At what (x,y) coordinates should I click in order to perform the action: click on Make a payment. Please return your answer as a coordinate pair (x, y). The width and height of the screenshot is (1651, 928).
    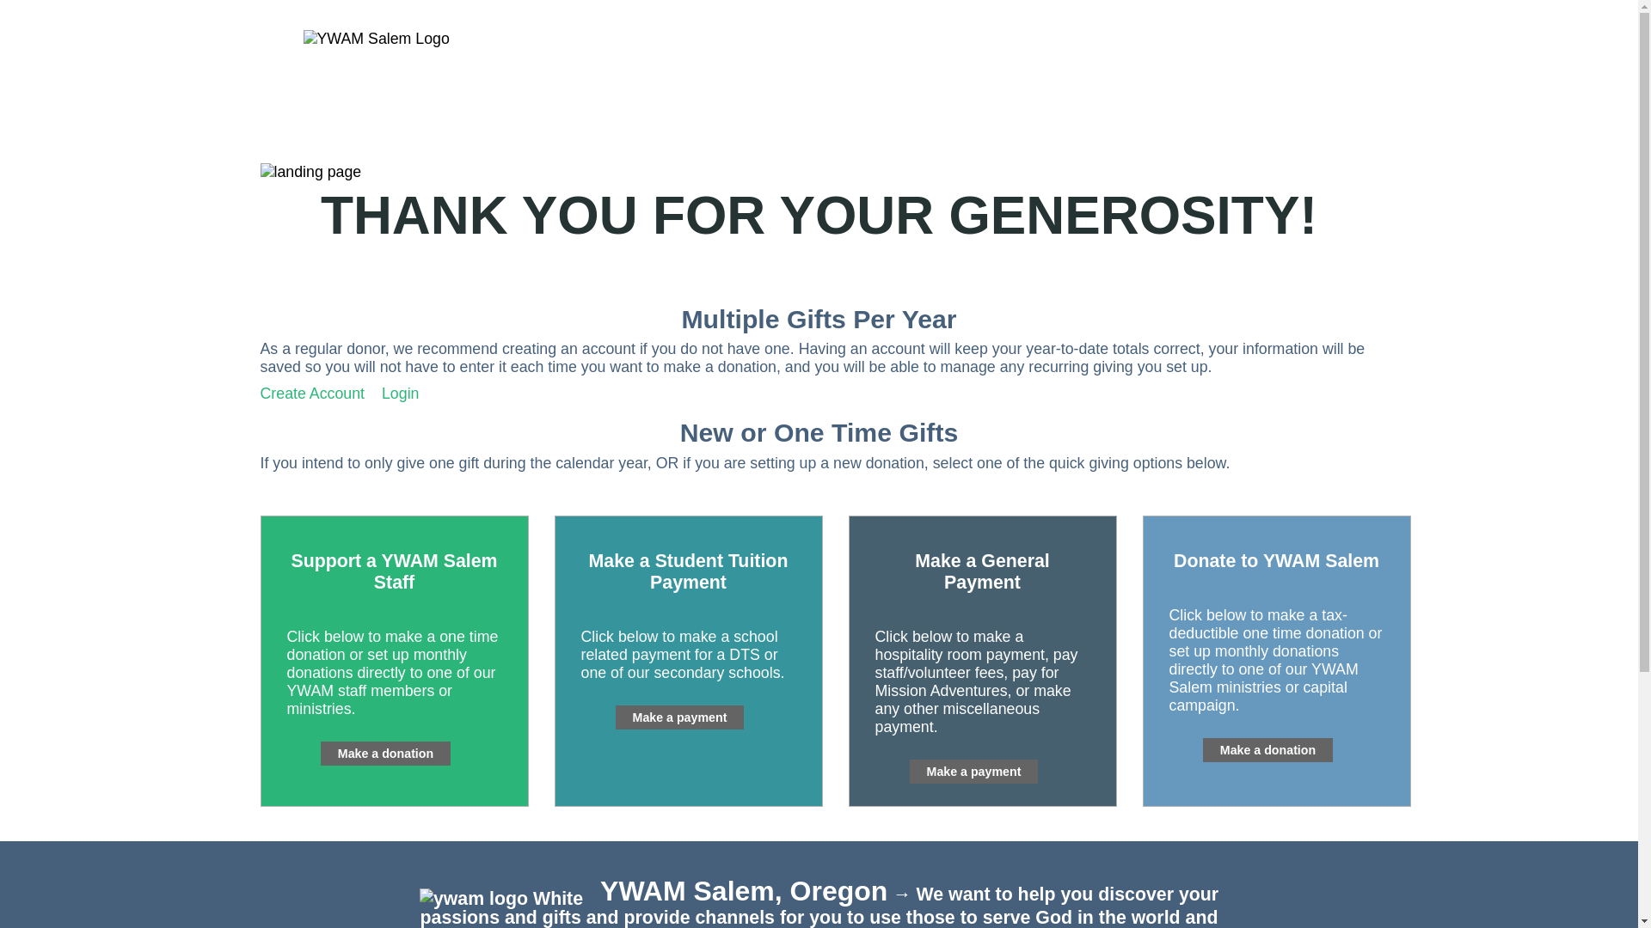
    Looking at the image, I should click on (973, 772).